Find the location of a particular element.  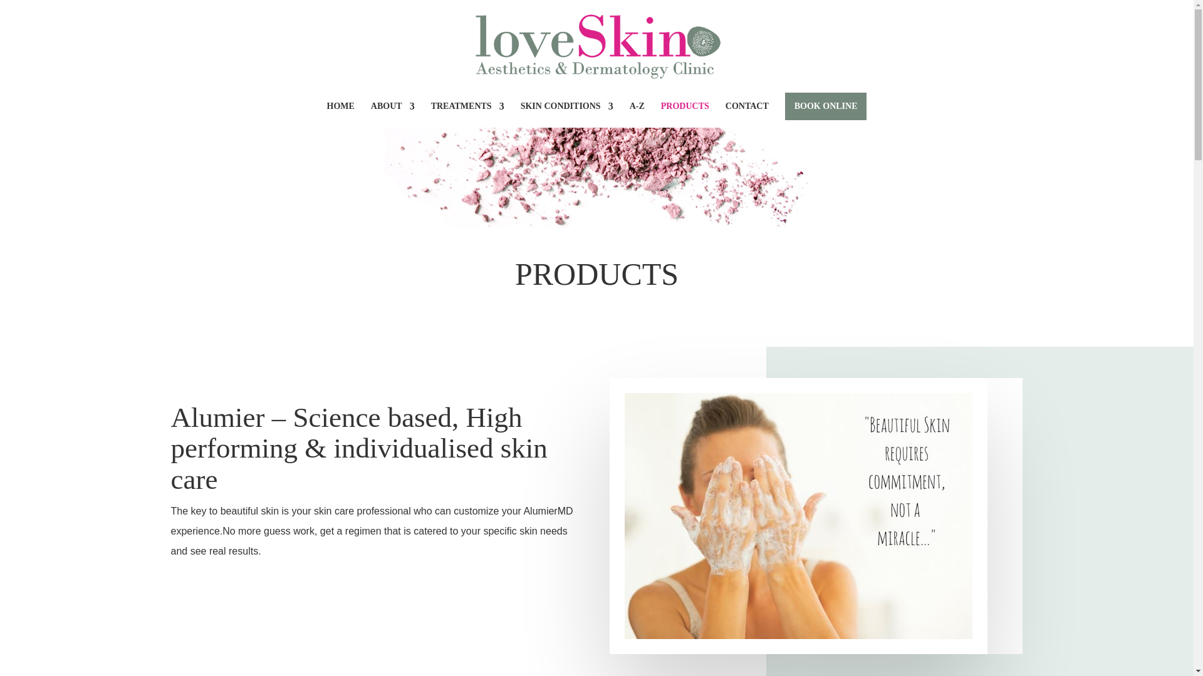

CONTACT is located at coordinates (747, 115).